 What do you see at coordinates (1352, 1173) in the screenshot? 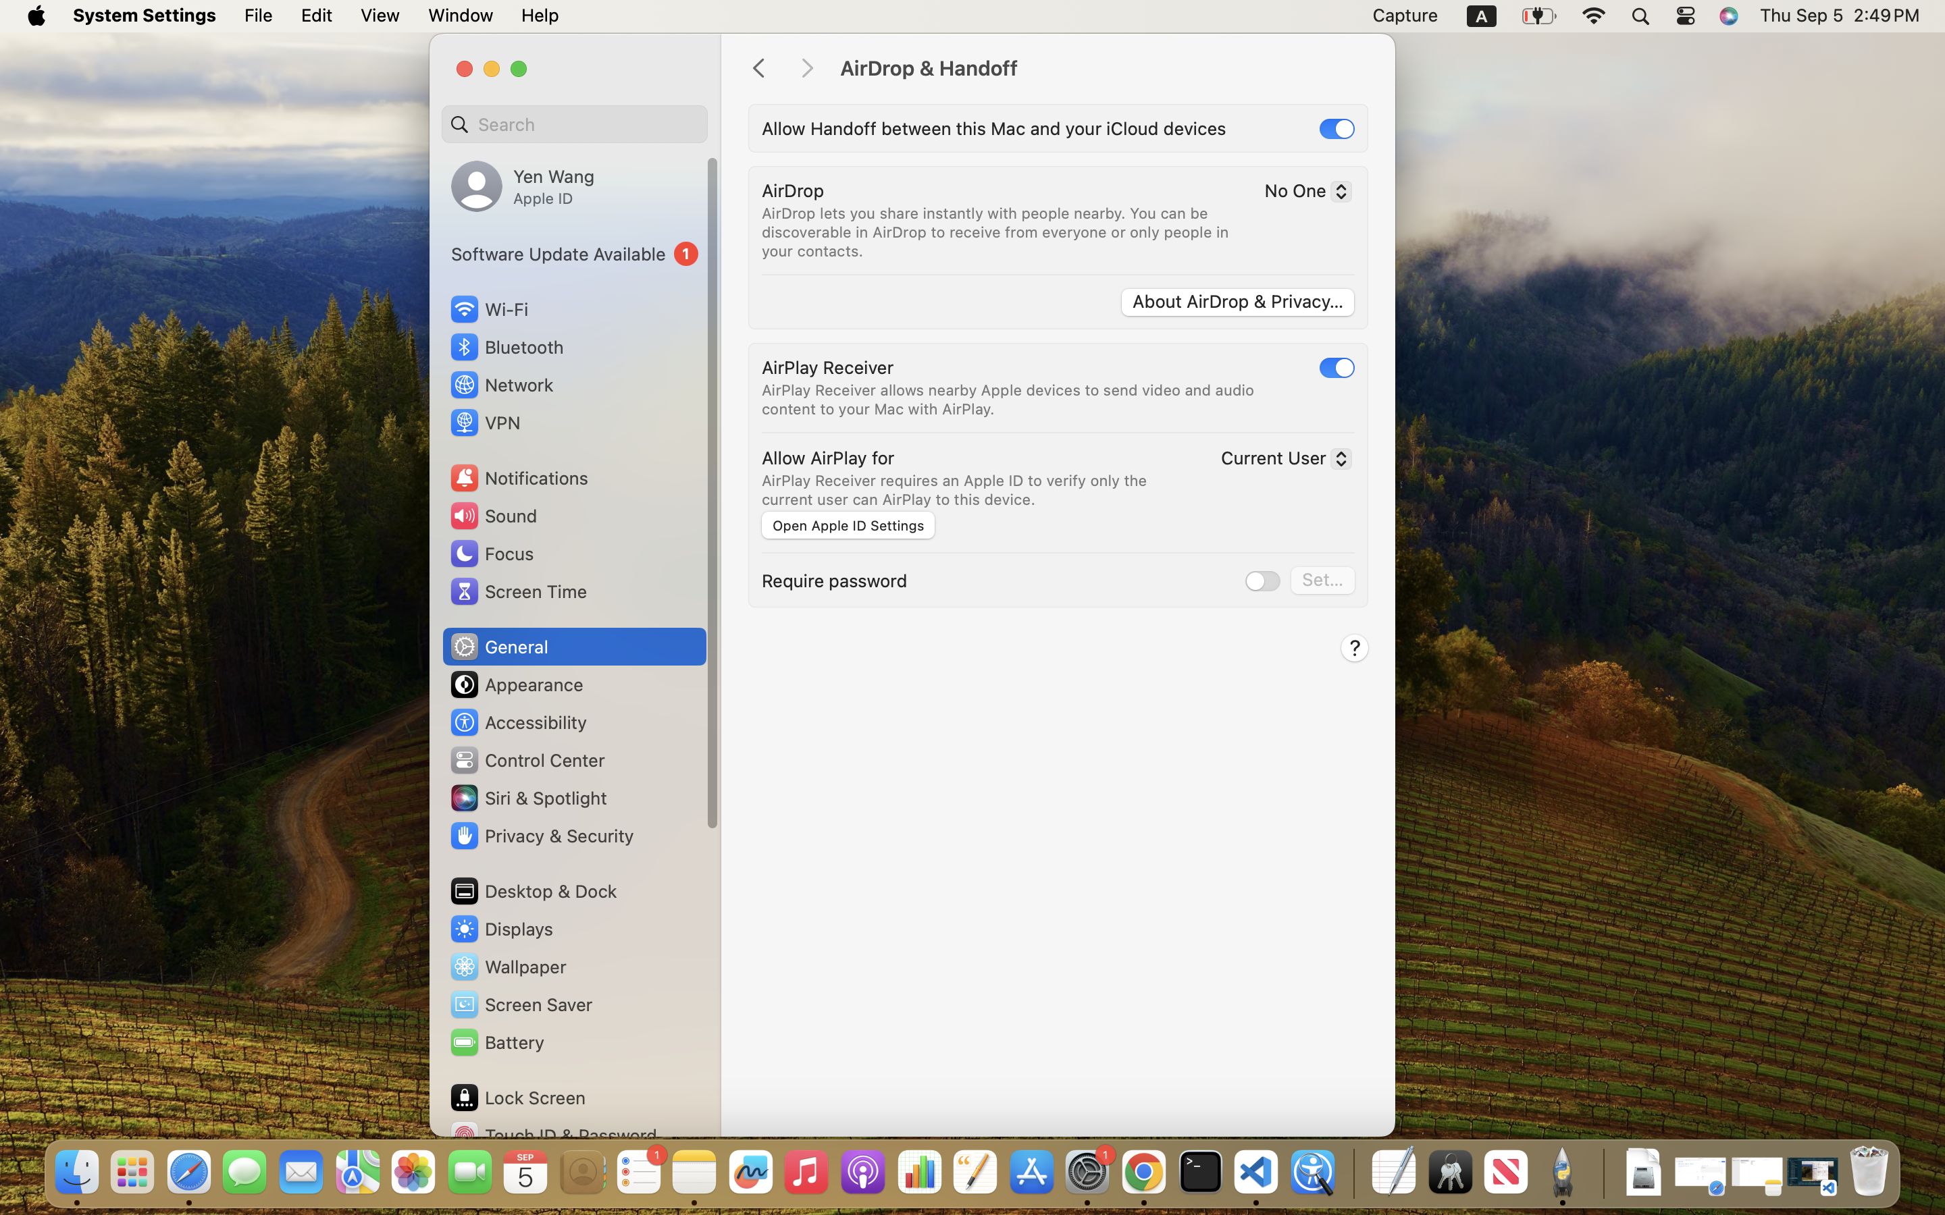
I see `0.4285714328289032` at bounding box center [1352, 1173].